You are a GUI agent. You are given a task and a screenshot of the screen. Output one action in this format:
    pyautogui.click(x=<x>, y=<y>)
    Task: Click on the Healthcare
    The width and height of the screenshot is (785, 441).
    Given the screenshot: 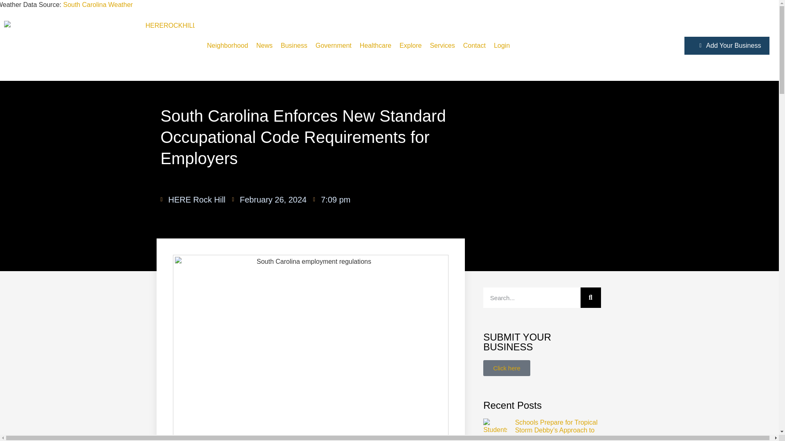 What is the action you would take?
    pyautogui.click(x=375, y=46)
    